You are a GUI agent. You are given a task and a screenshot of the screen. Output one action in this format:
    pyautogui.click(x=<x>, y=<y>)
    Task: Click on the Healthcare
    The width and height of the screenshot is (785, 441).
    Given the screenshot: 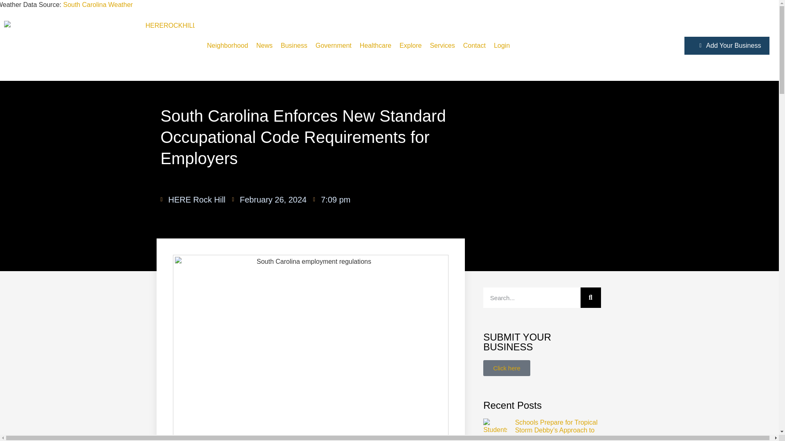 What is the action you would take?
    pyautogui.click(x=375, y=46)
    